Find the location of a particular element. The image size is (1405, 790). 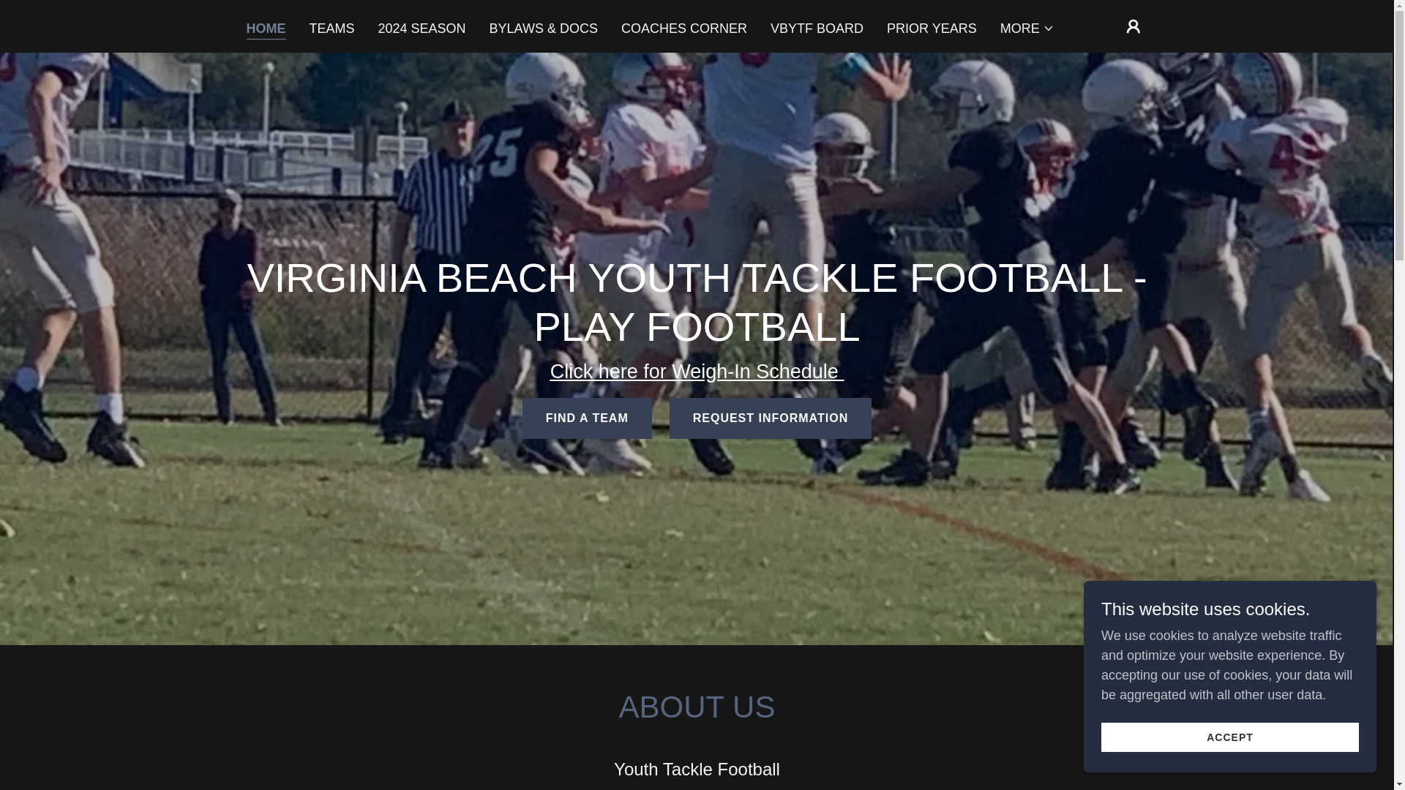

VBYTF BOARD is located at coordinates (817, 28).